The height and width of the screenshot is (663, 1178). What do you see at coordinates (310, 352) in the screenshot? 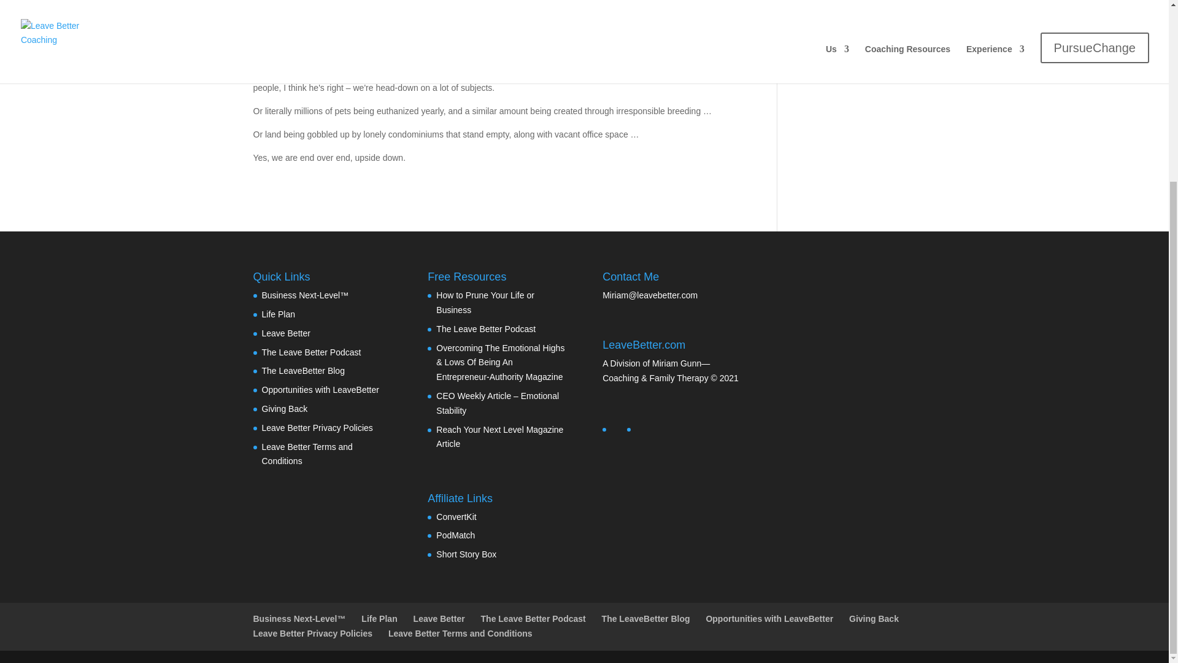
I see `The Leave Better Podcast` at bounding box center [310, 352].